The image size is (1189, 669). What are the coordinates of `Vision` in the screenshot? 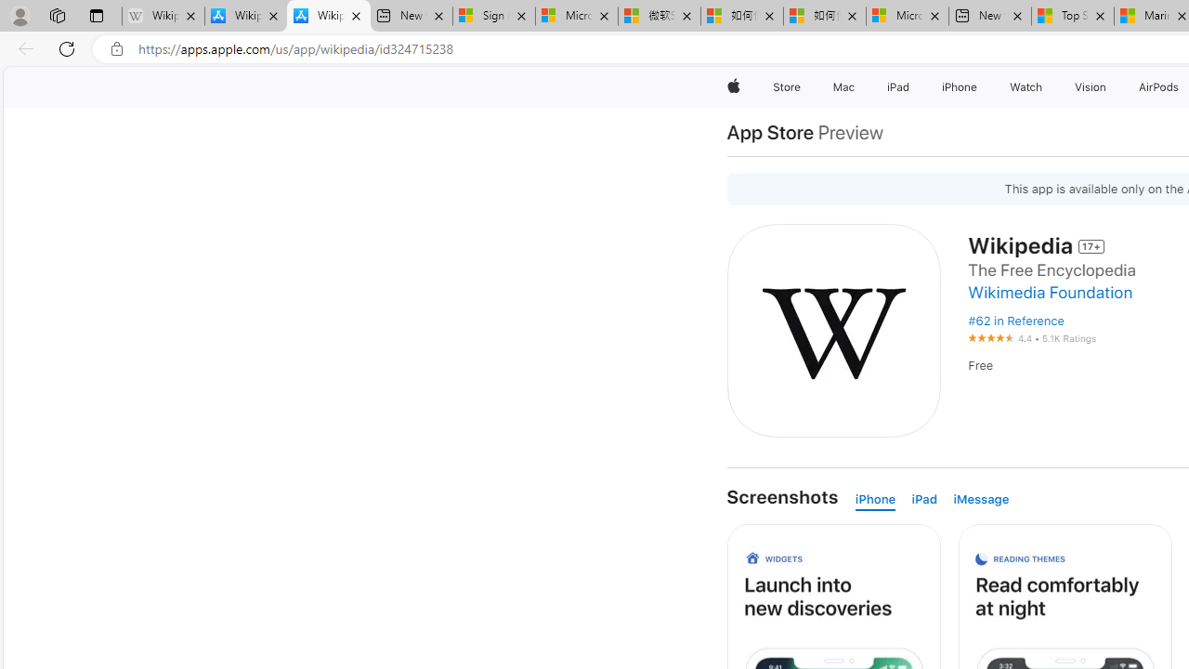 It's located at (1091, 87).